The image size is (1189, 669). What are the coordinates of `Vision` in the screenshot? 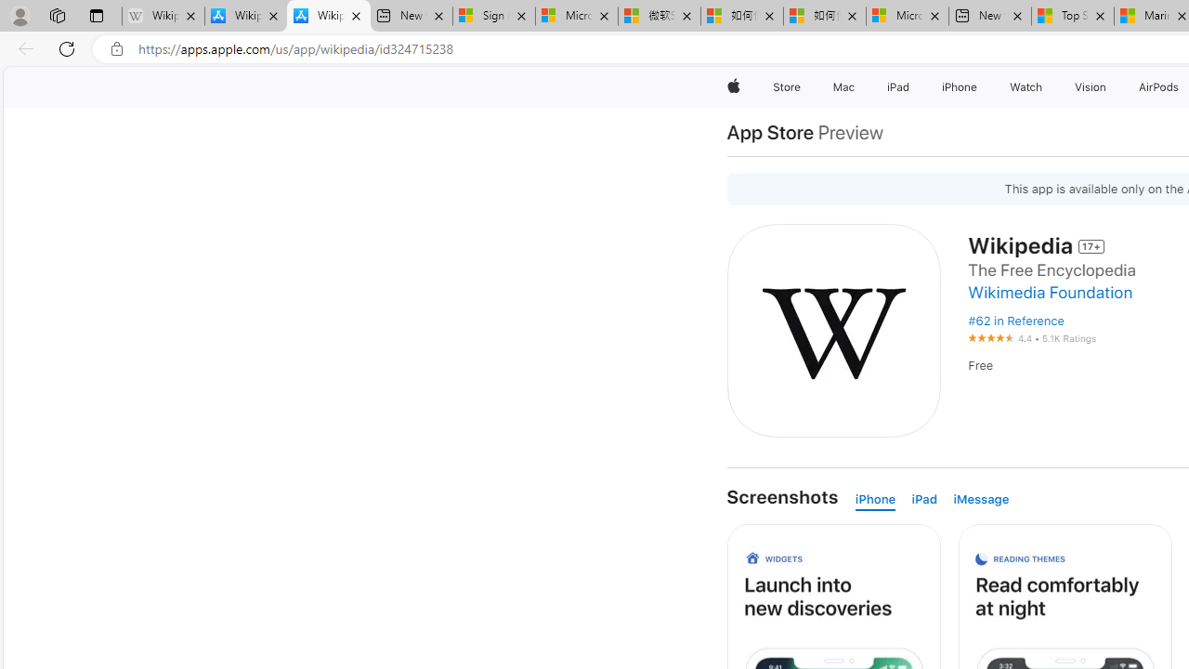 It's located at (1091, 87).